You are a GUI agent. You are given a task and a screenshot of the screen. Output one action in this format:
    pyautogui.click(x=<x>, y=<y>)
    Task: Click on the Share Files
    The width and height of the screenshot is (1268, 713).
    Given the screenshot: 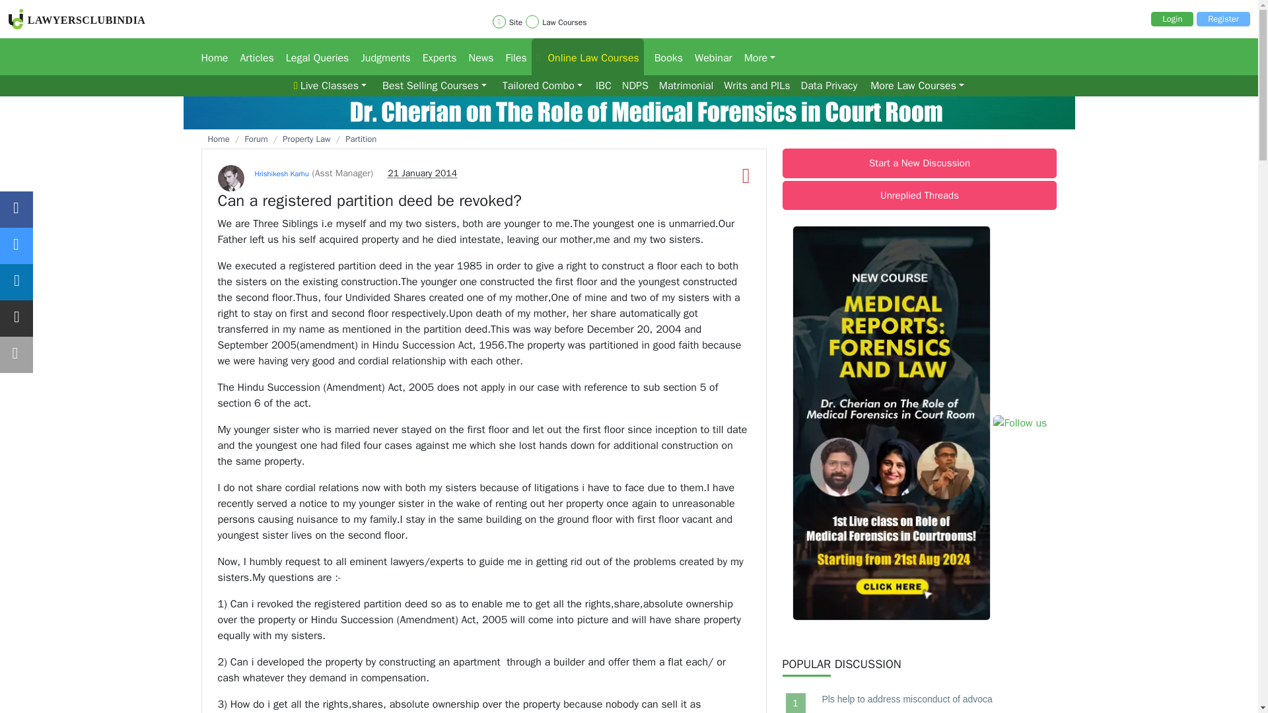 What is the action you would take?
    pyautogui.click(x=513, y=57)
    